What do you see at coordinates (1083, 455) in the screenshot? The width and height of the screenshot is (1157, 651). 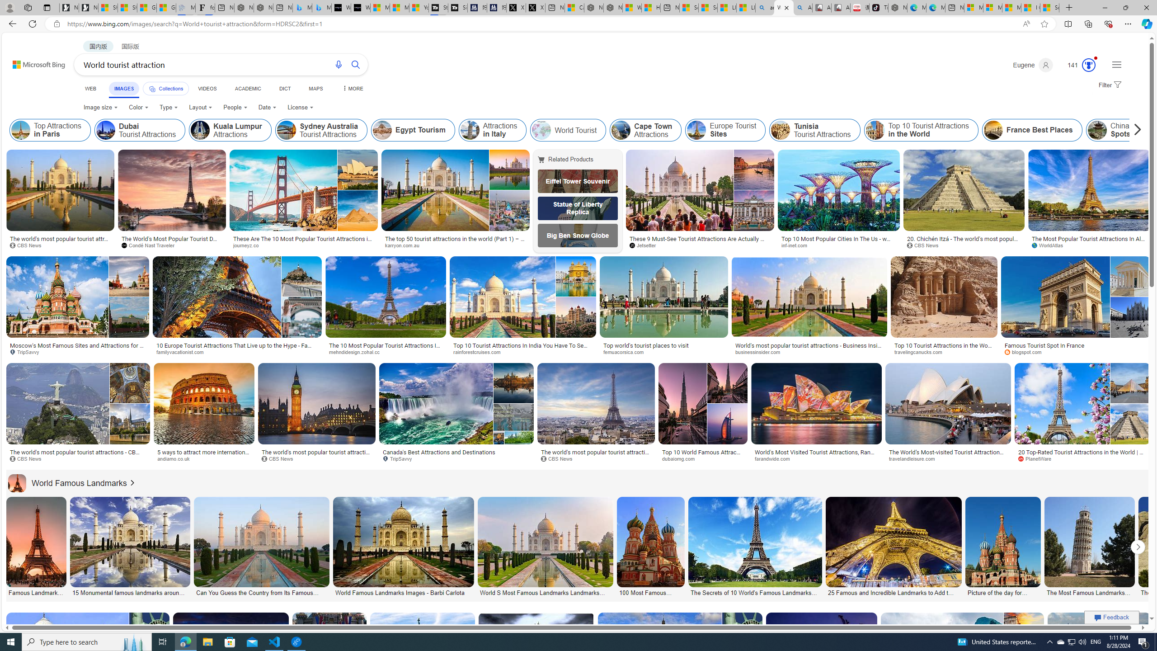 I see `20 Top-Rated Tourist Attractions in the World | PlanetWare` at bounding box center [1083, 455].